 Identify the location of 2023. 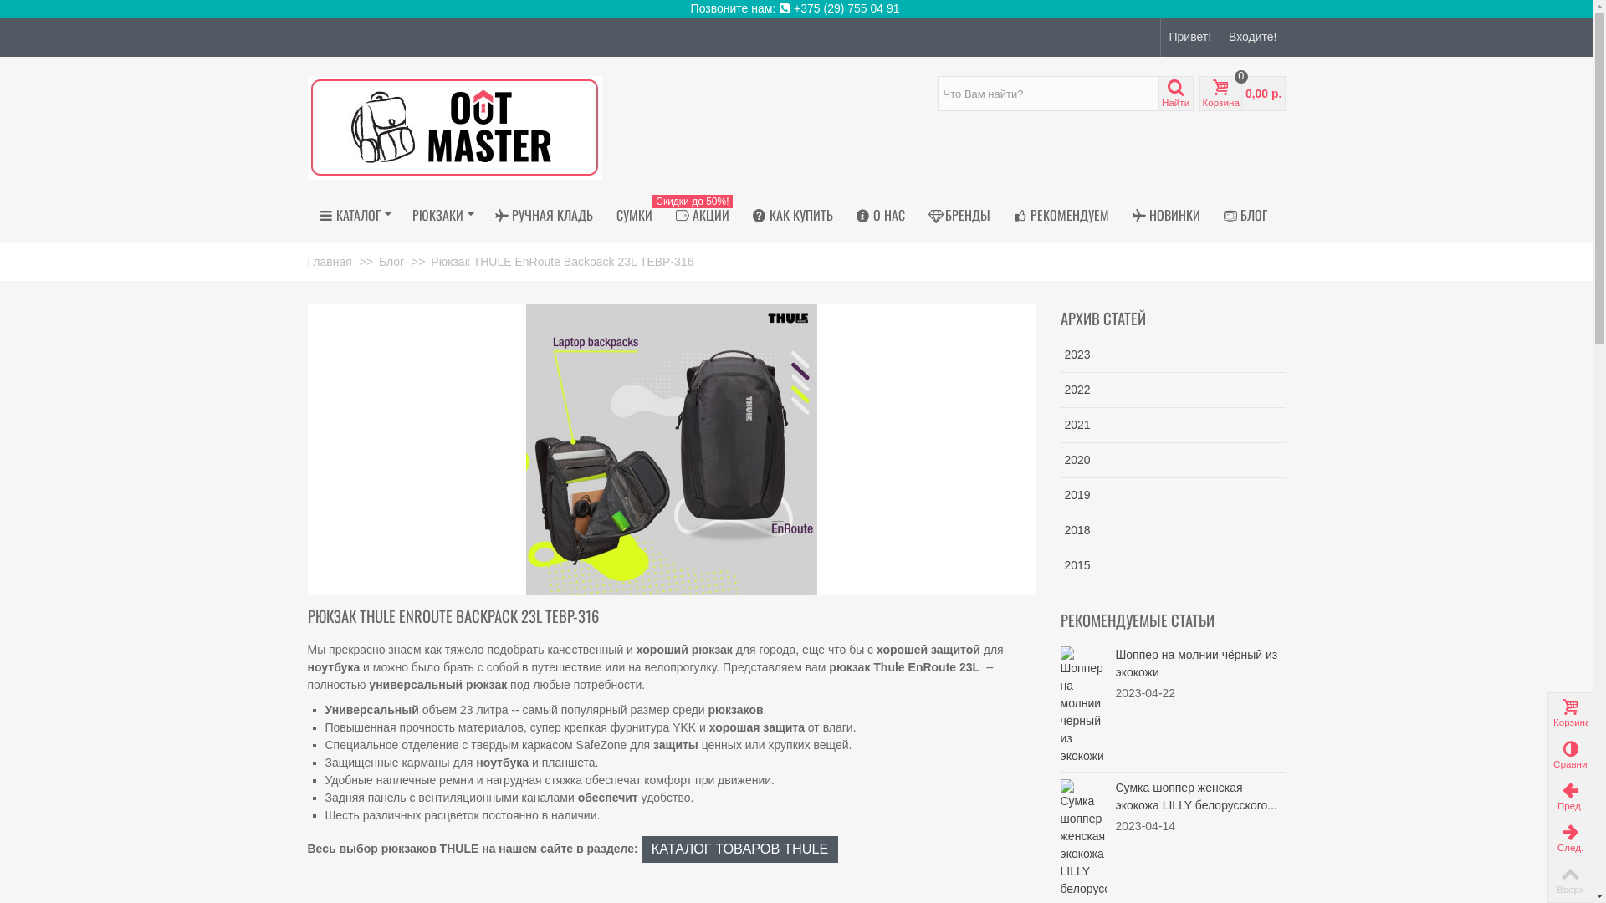
(1174, 355).